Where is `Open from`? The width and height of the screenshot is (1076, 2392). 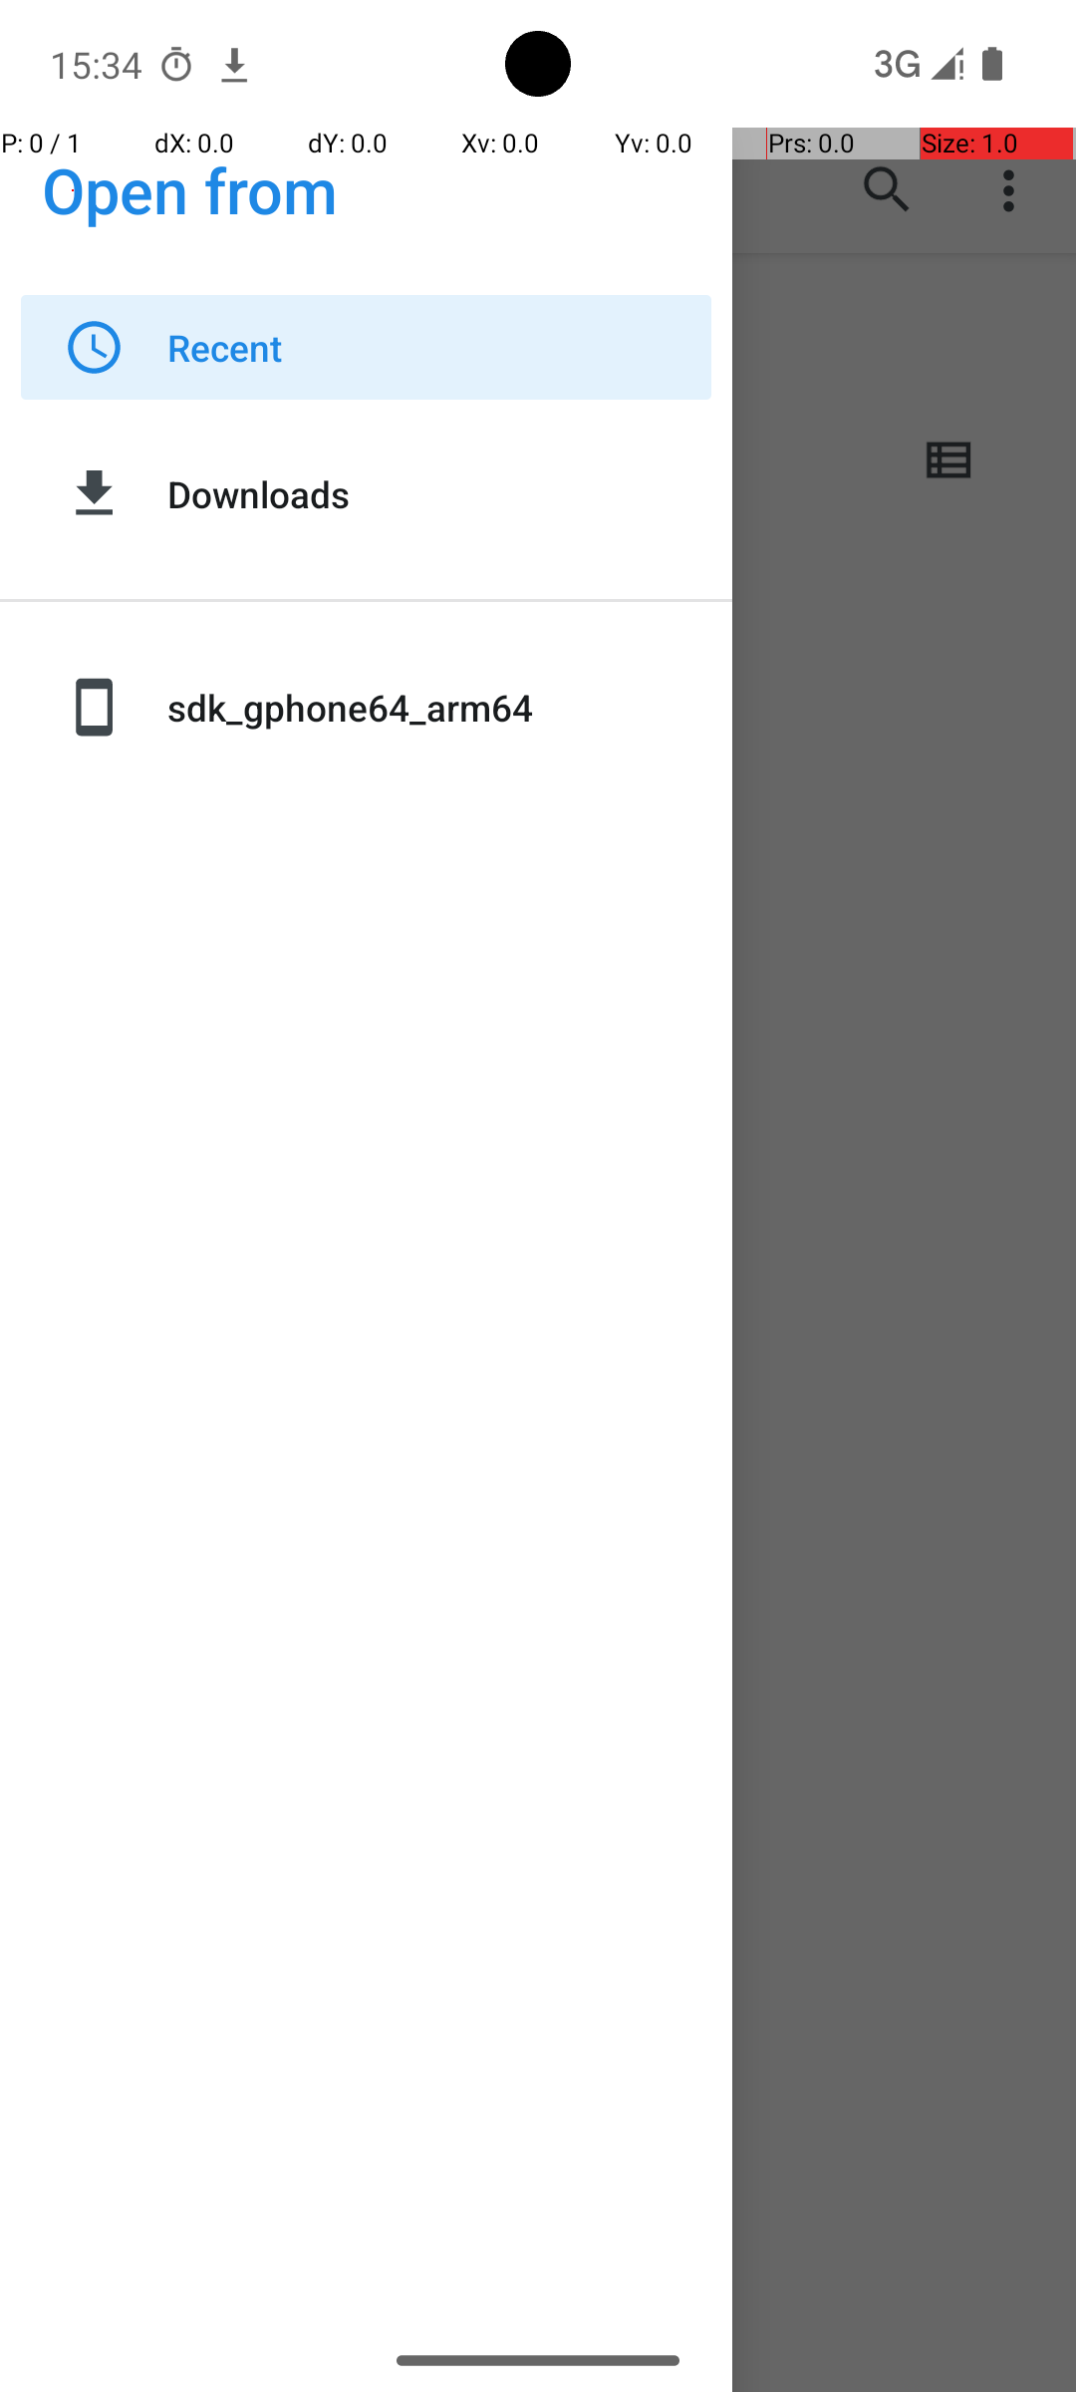 Open from is located at coordinates (190, 189).